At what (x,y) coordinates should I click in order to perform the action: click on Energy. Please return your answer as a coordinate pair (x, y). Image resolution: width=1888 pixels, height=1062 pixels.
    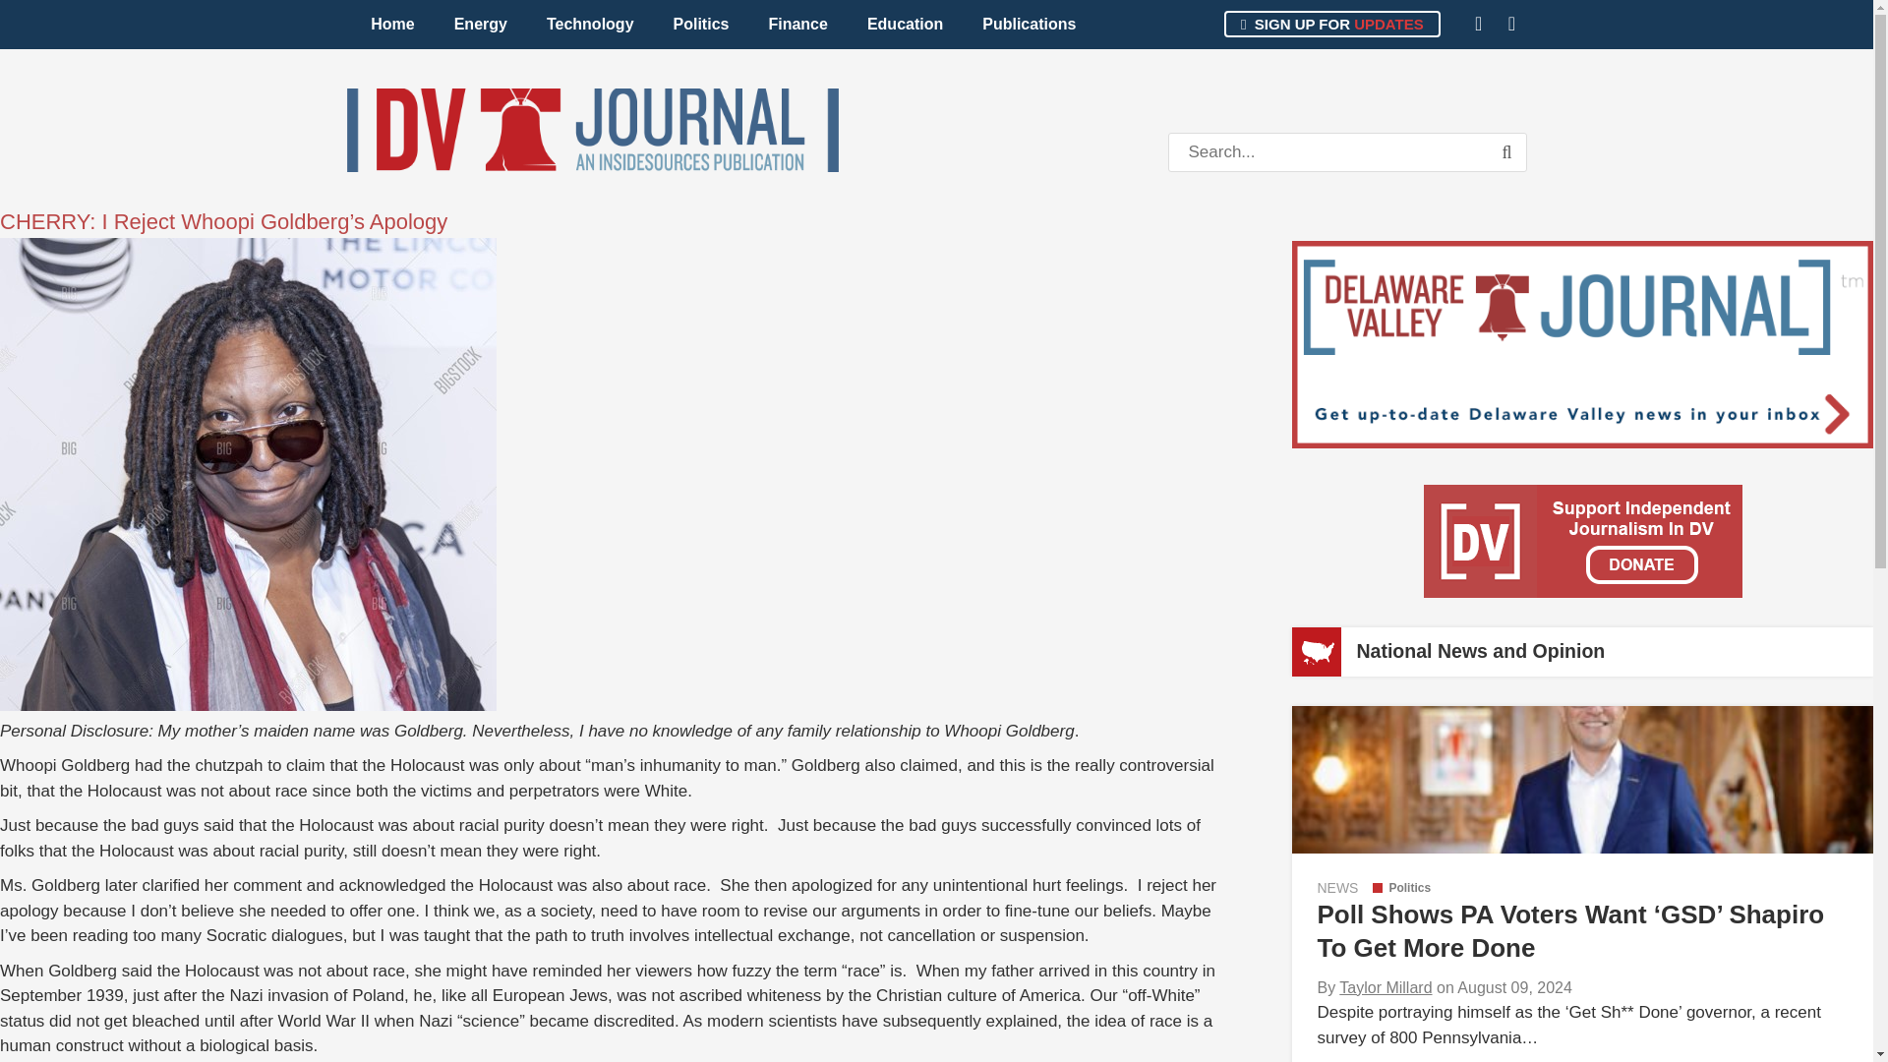
    Looking at the image, I should click on (480, 24).